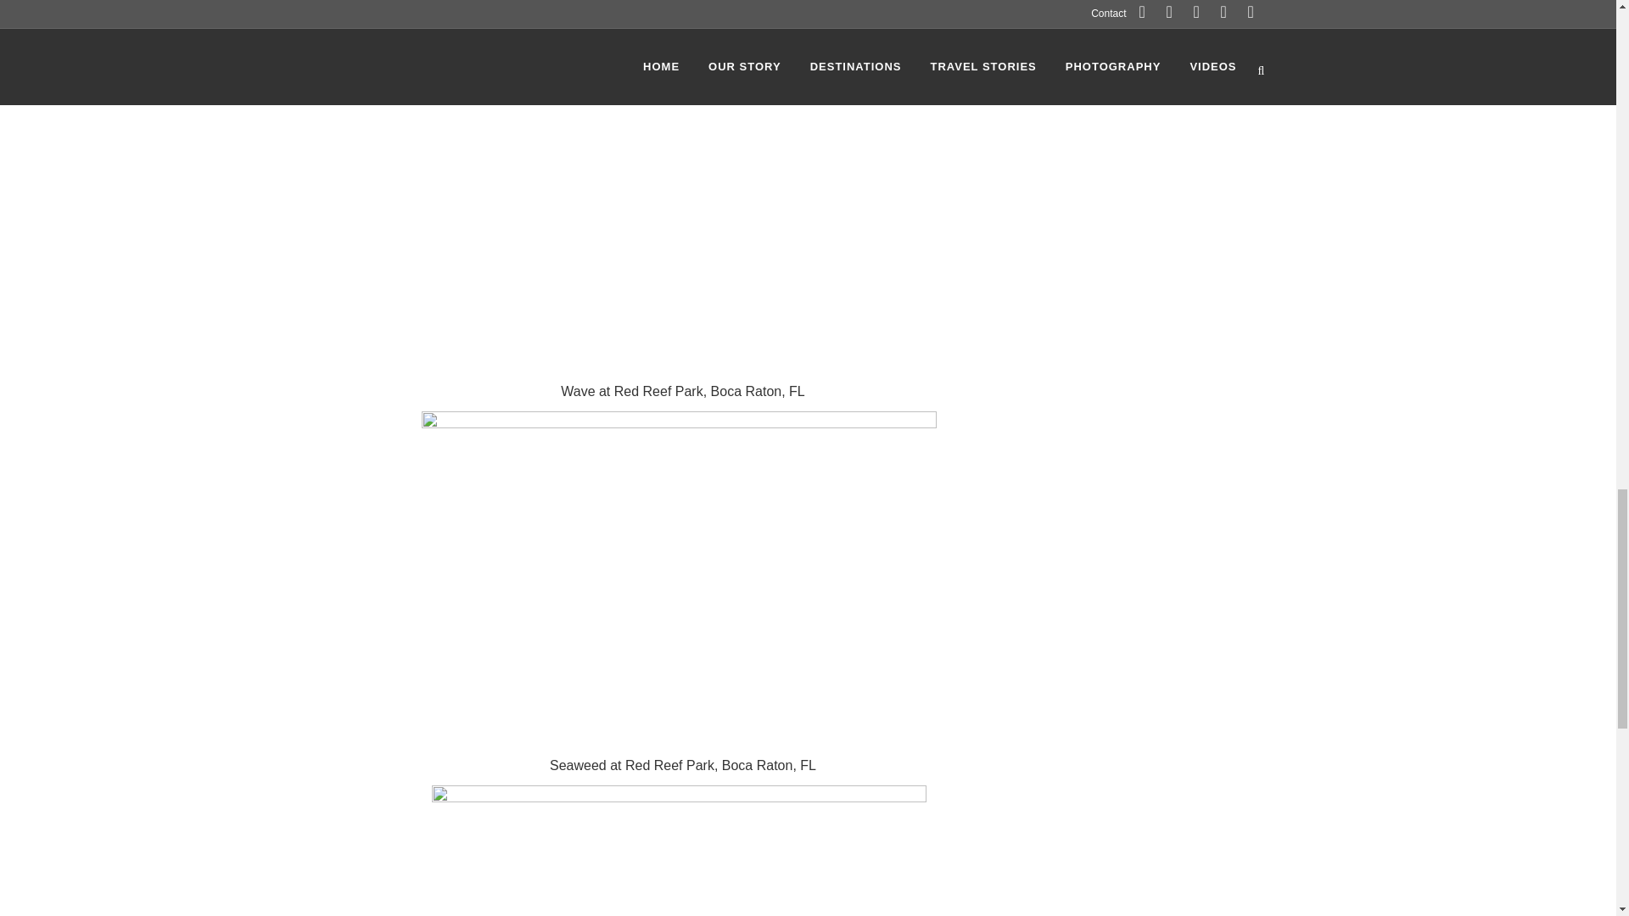 The image size is (1629, 916). I want to click on Shell, so click(678, 850).